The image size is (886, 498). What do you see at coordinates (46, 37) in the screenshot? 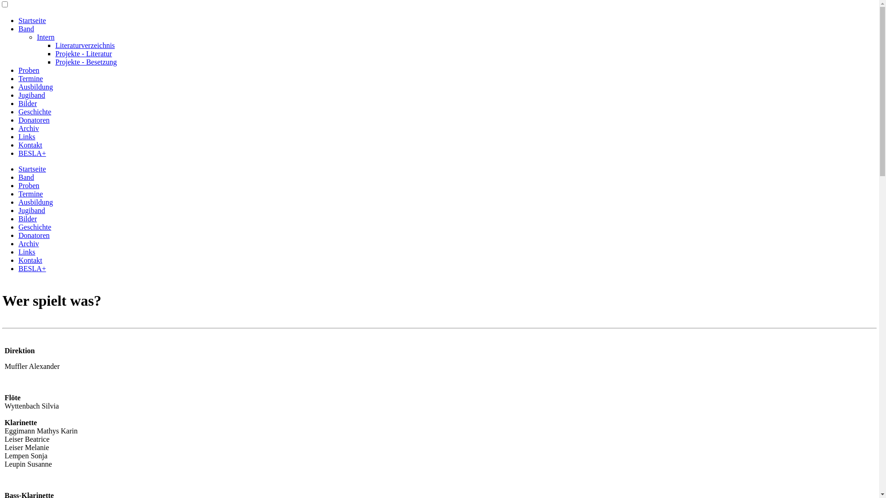
I see `Intern` at bounding box center [46, 37].